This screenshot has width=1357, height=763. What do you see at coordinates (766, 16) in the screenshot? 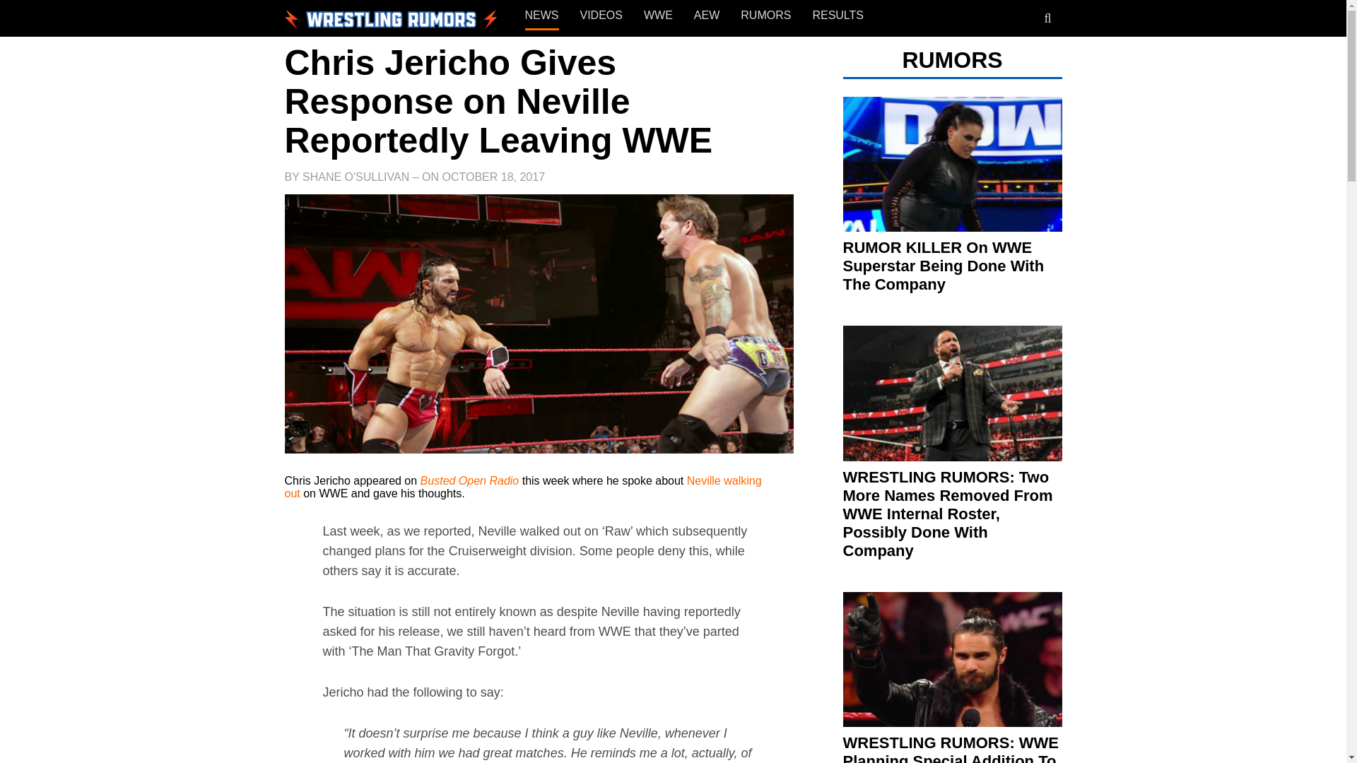
I see `RUMORS` at bounding box center [766, 16].